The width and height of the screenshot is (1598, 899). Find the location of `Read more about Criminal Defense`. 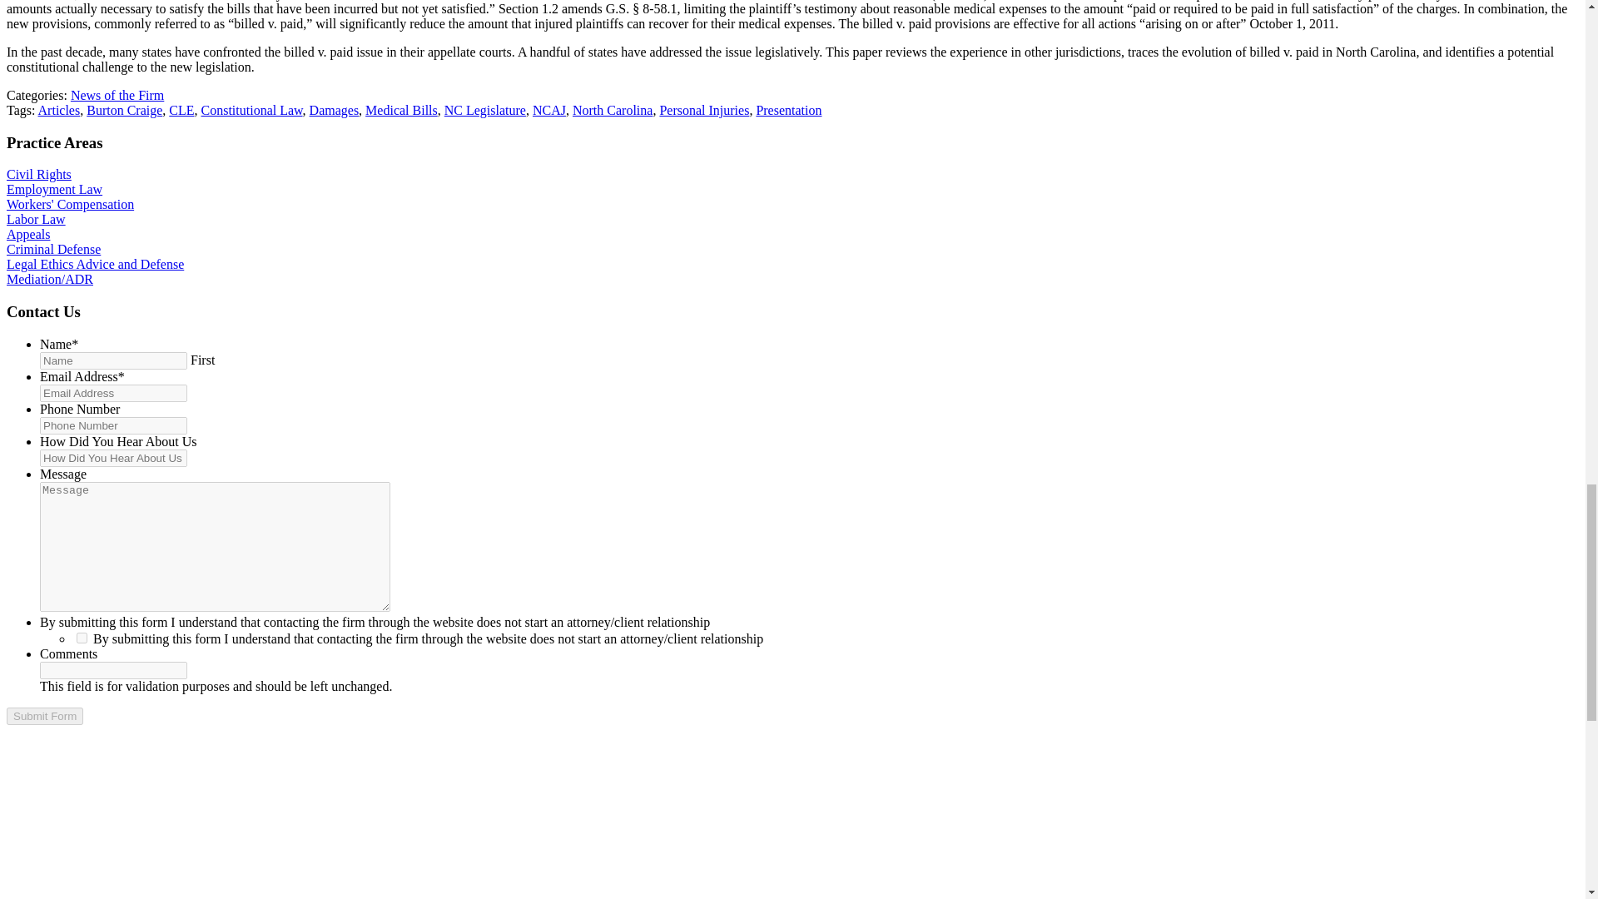

Read more about Criminal Defense is located at coordinates (53, 248).